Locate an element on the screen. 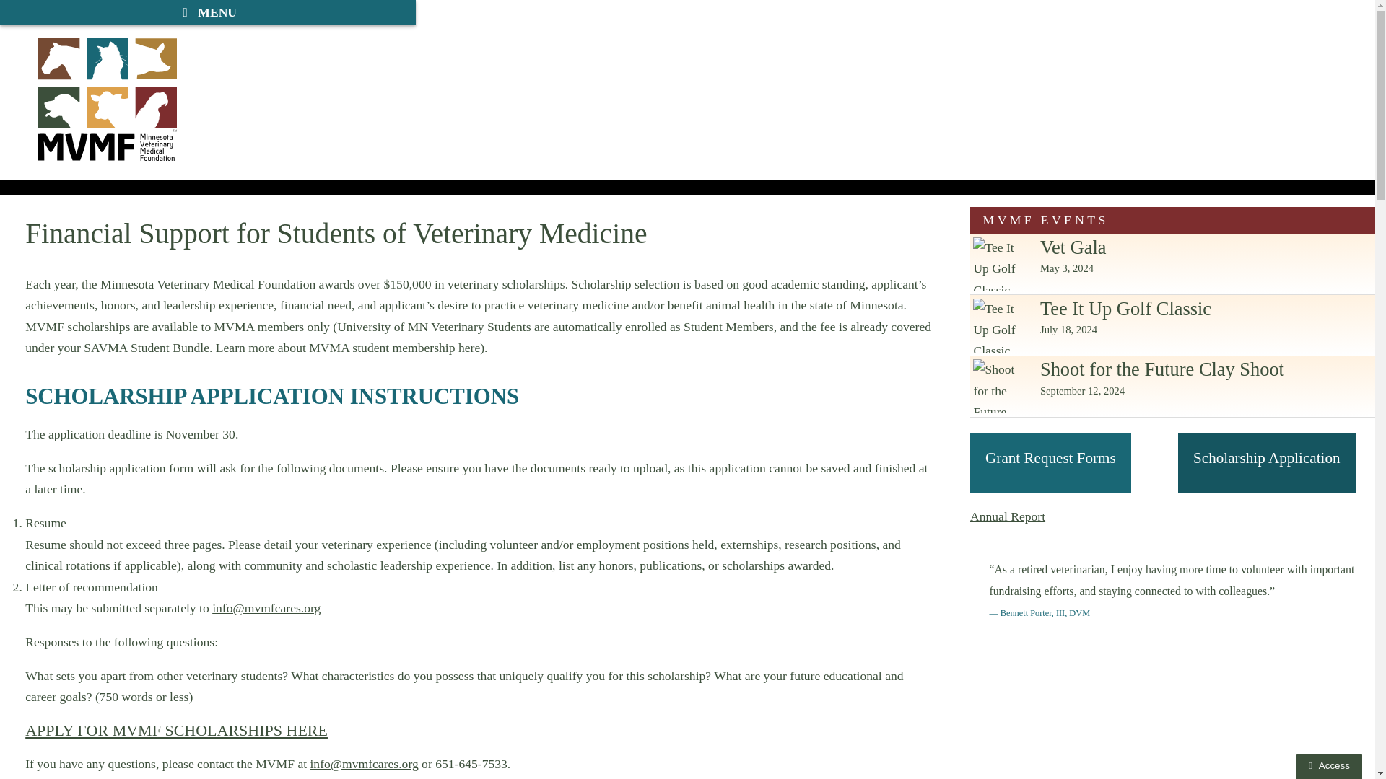 This screenshot has width=1386, height=779. Tee It Up Golf Classic is located at coordinates (999, 325).